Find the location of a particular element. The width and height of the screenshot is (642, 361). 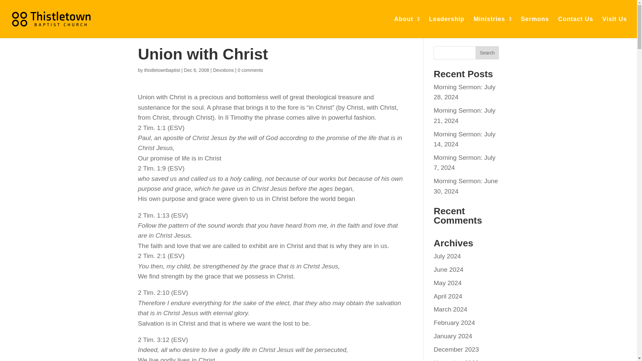

Search is located at coordinates (487, 53).